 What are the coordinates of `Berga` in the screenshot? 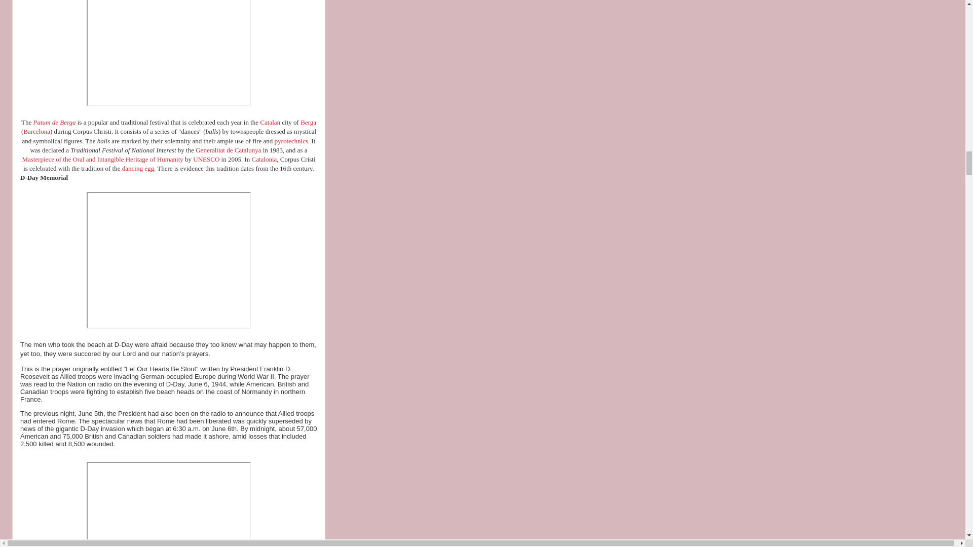 It's located at (308, 123).